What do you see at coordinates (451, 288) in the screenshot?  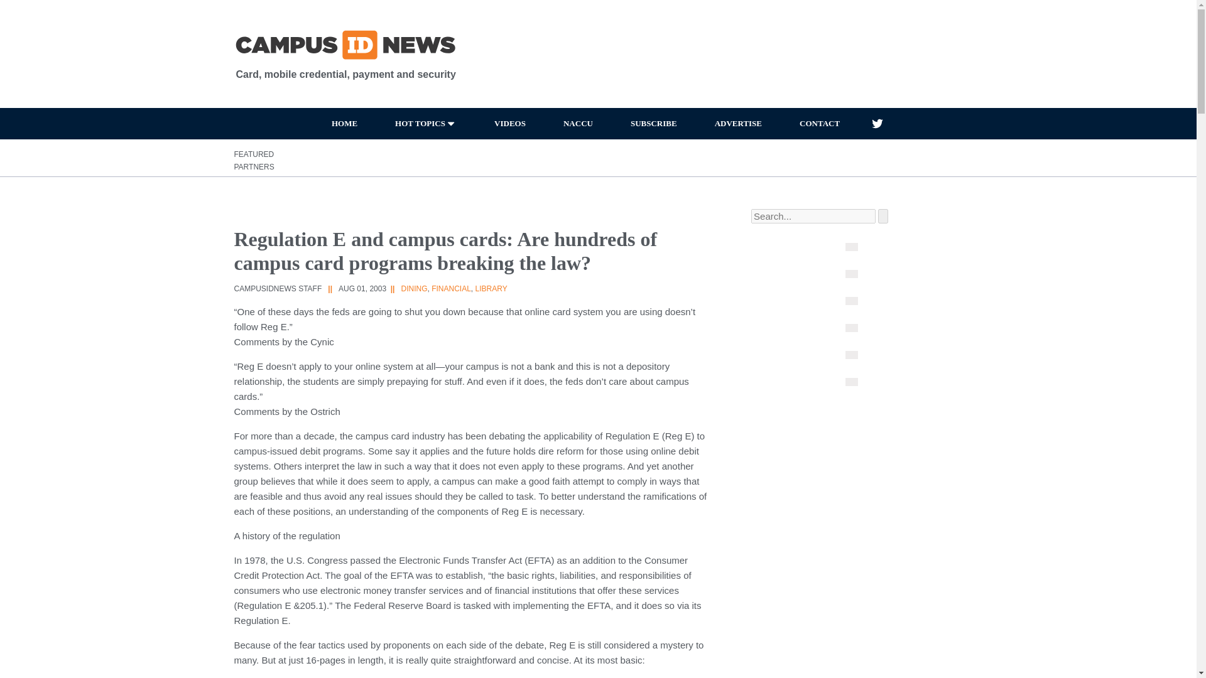 I see `FINANCIAL` at bounding box center [451, 288].